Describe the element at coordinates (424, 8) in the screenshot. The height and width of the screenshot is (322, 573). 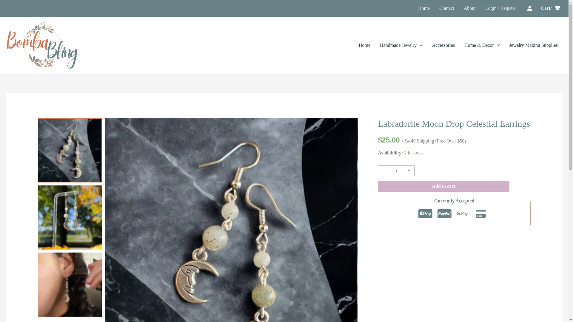
I see `Home` at that location.